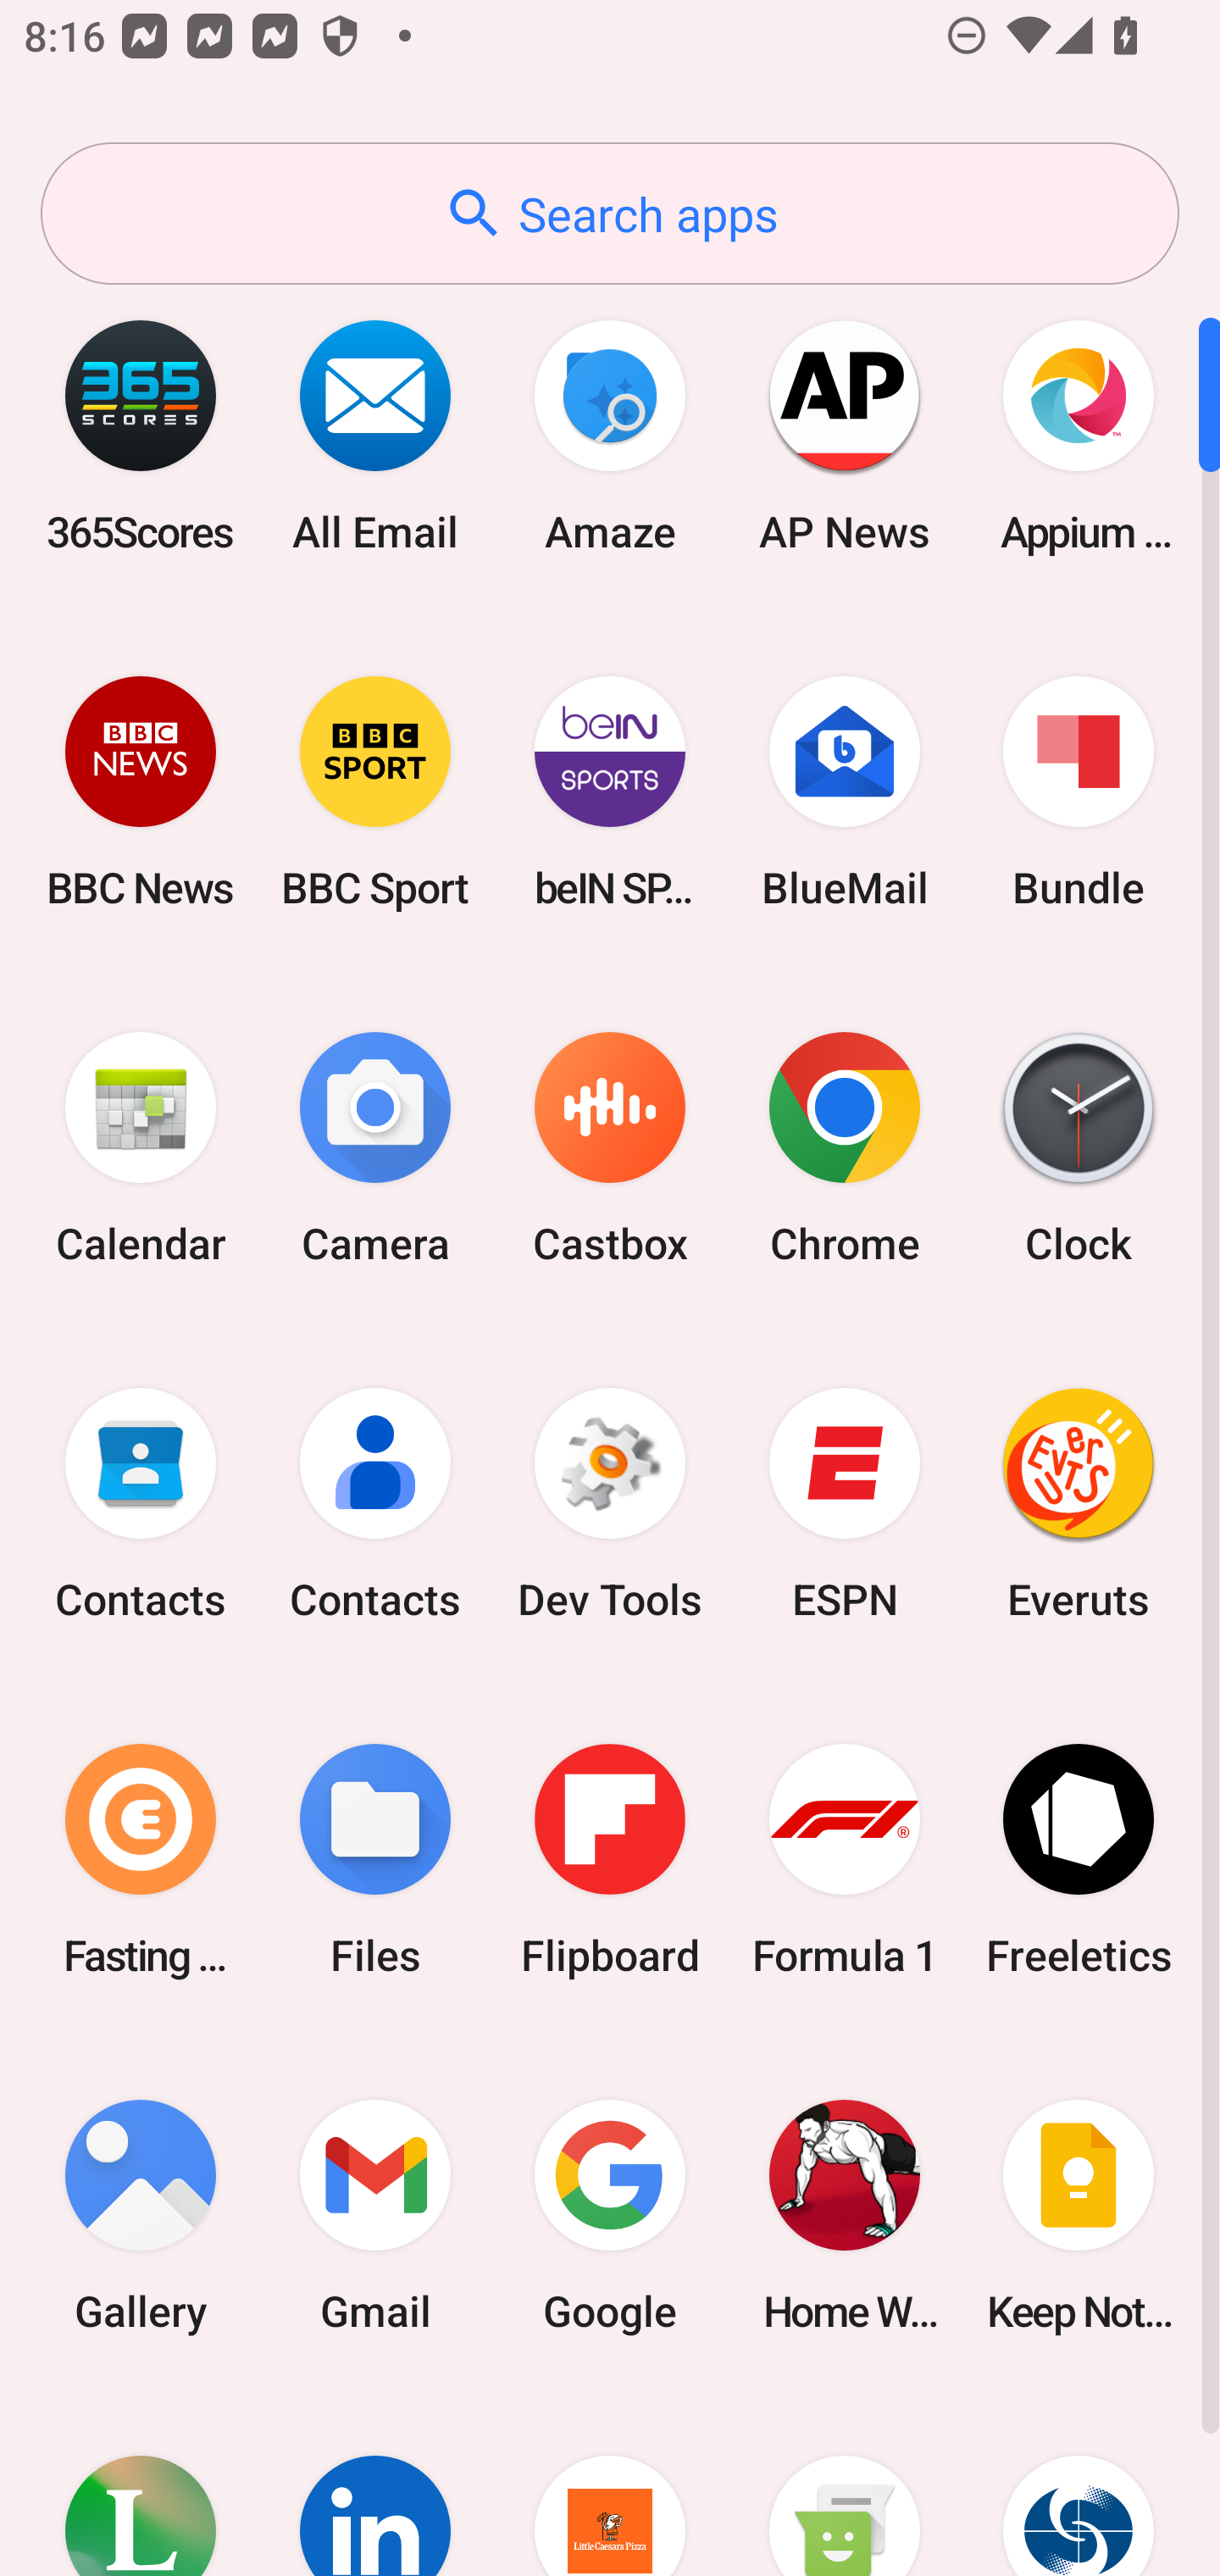 The height and width of the screenshot is (2576, 1220). Describe the element at coordinates (141, 1149) in the screenshot. I see `Calendar` at that location.